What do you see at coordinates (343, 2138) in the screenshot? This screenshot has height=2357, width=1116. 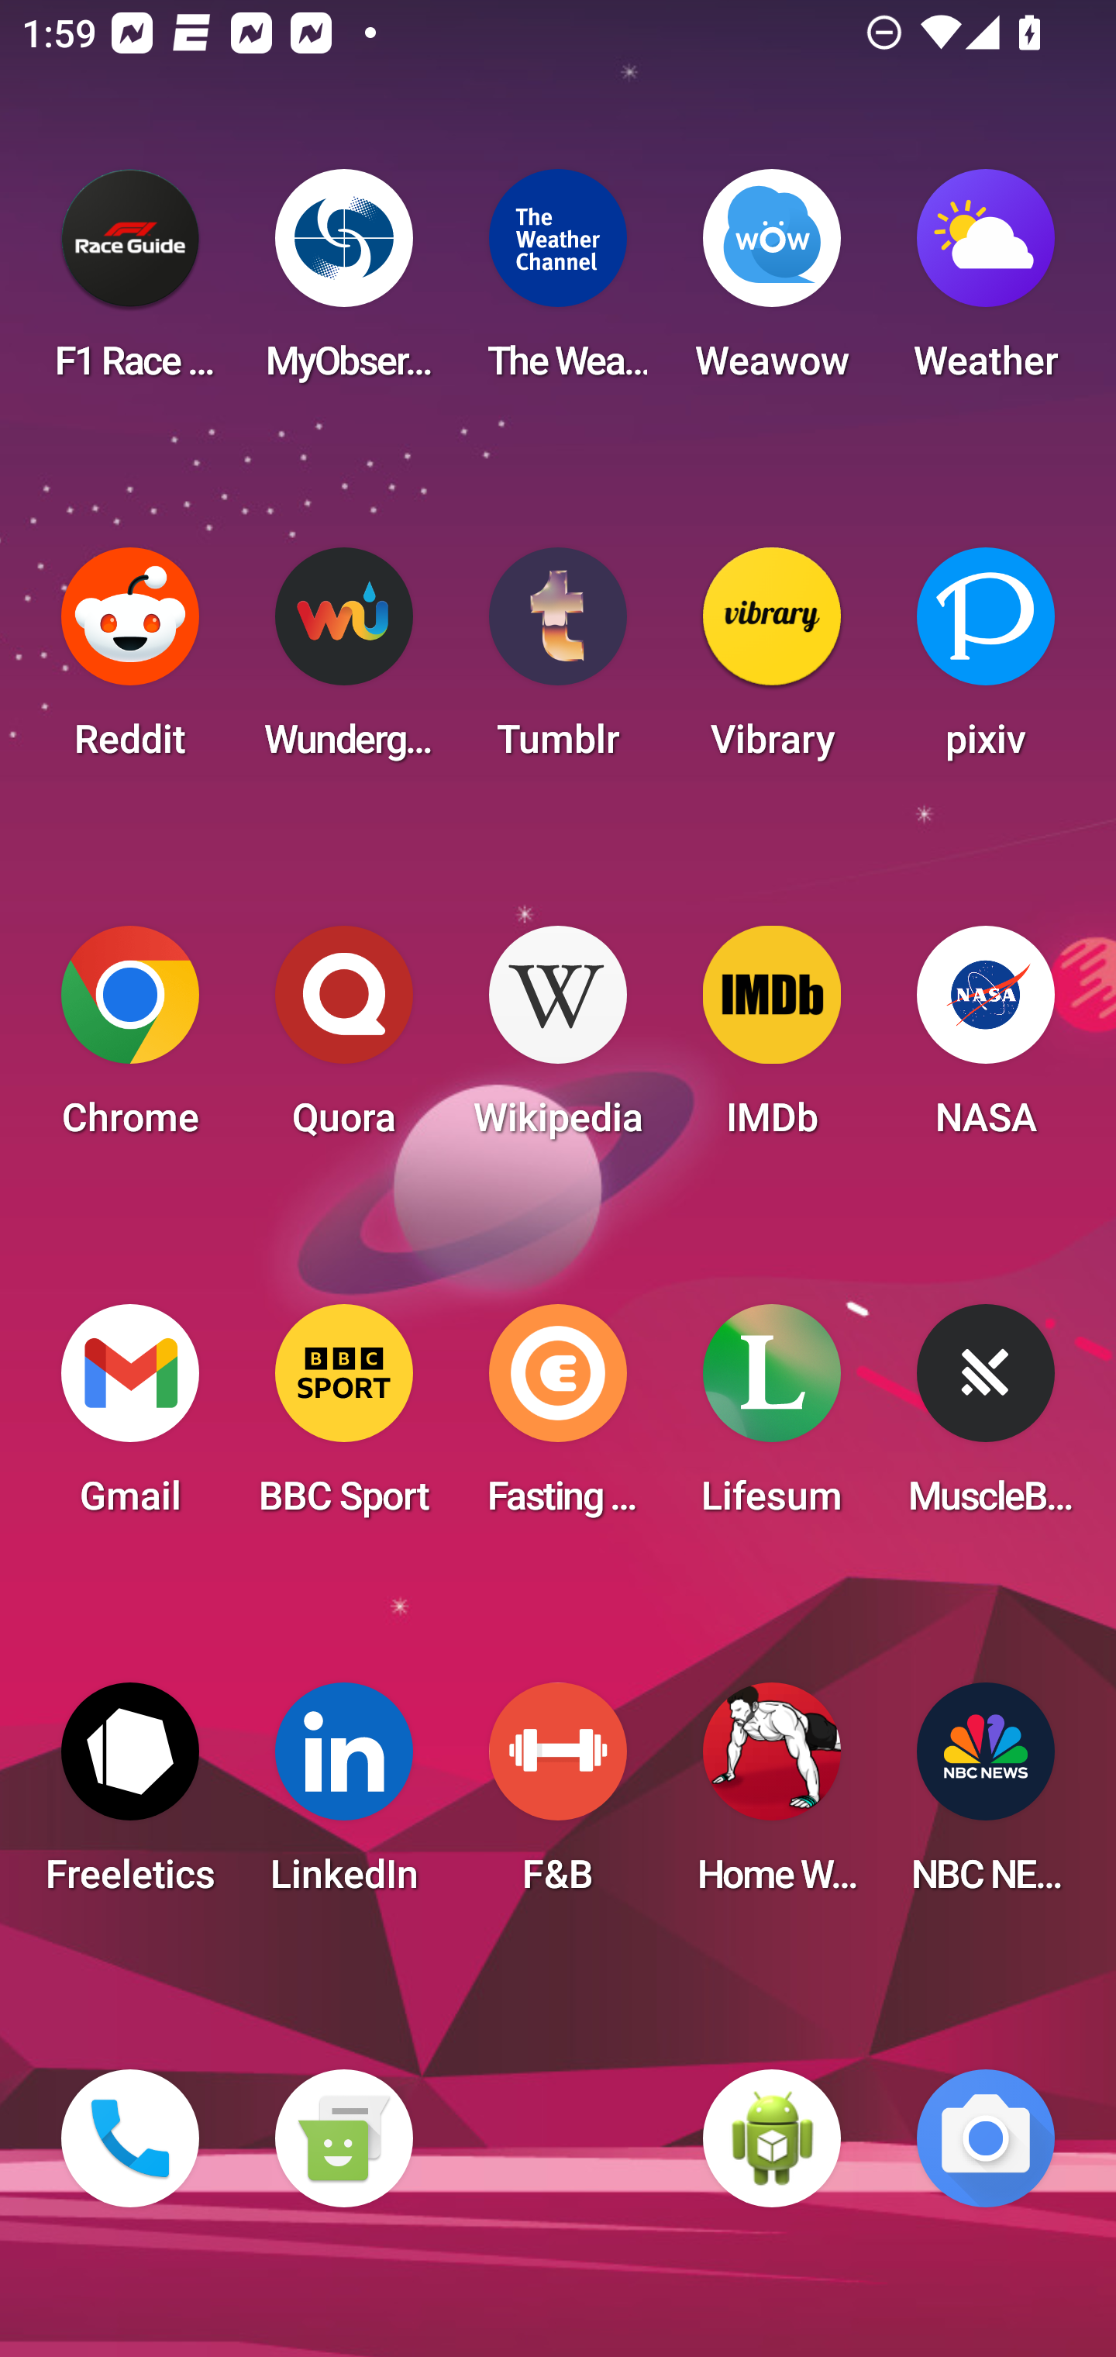 I see `Messaging` at bounding box center [343, 2138].